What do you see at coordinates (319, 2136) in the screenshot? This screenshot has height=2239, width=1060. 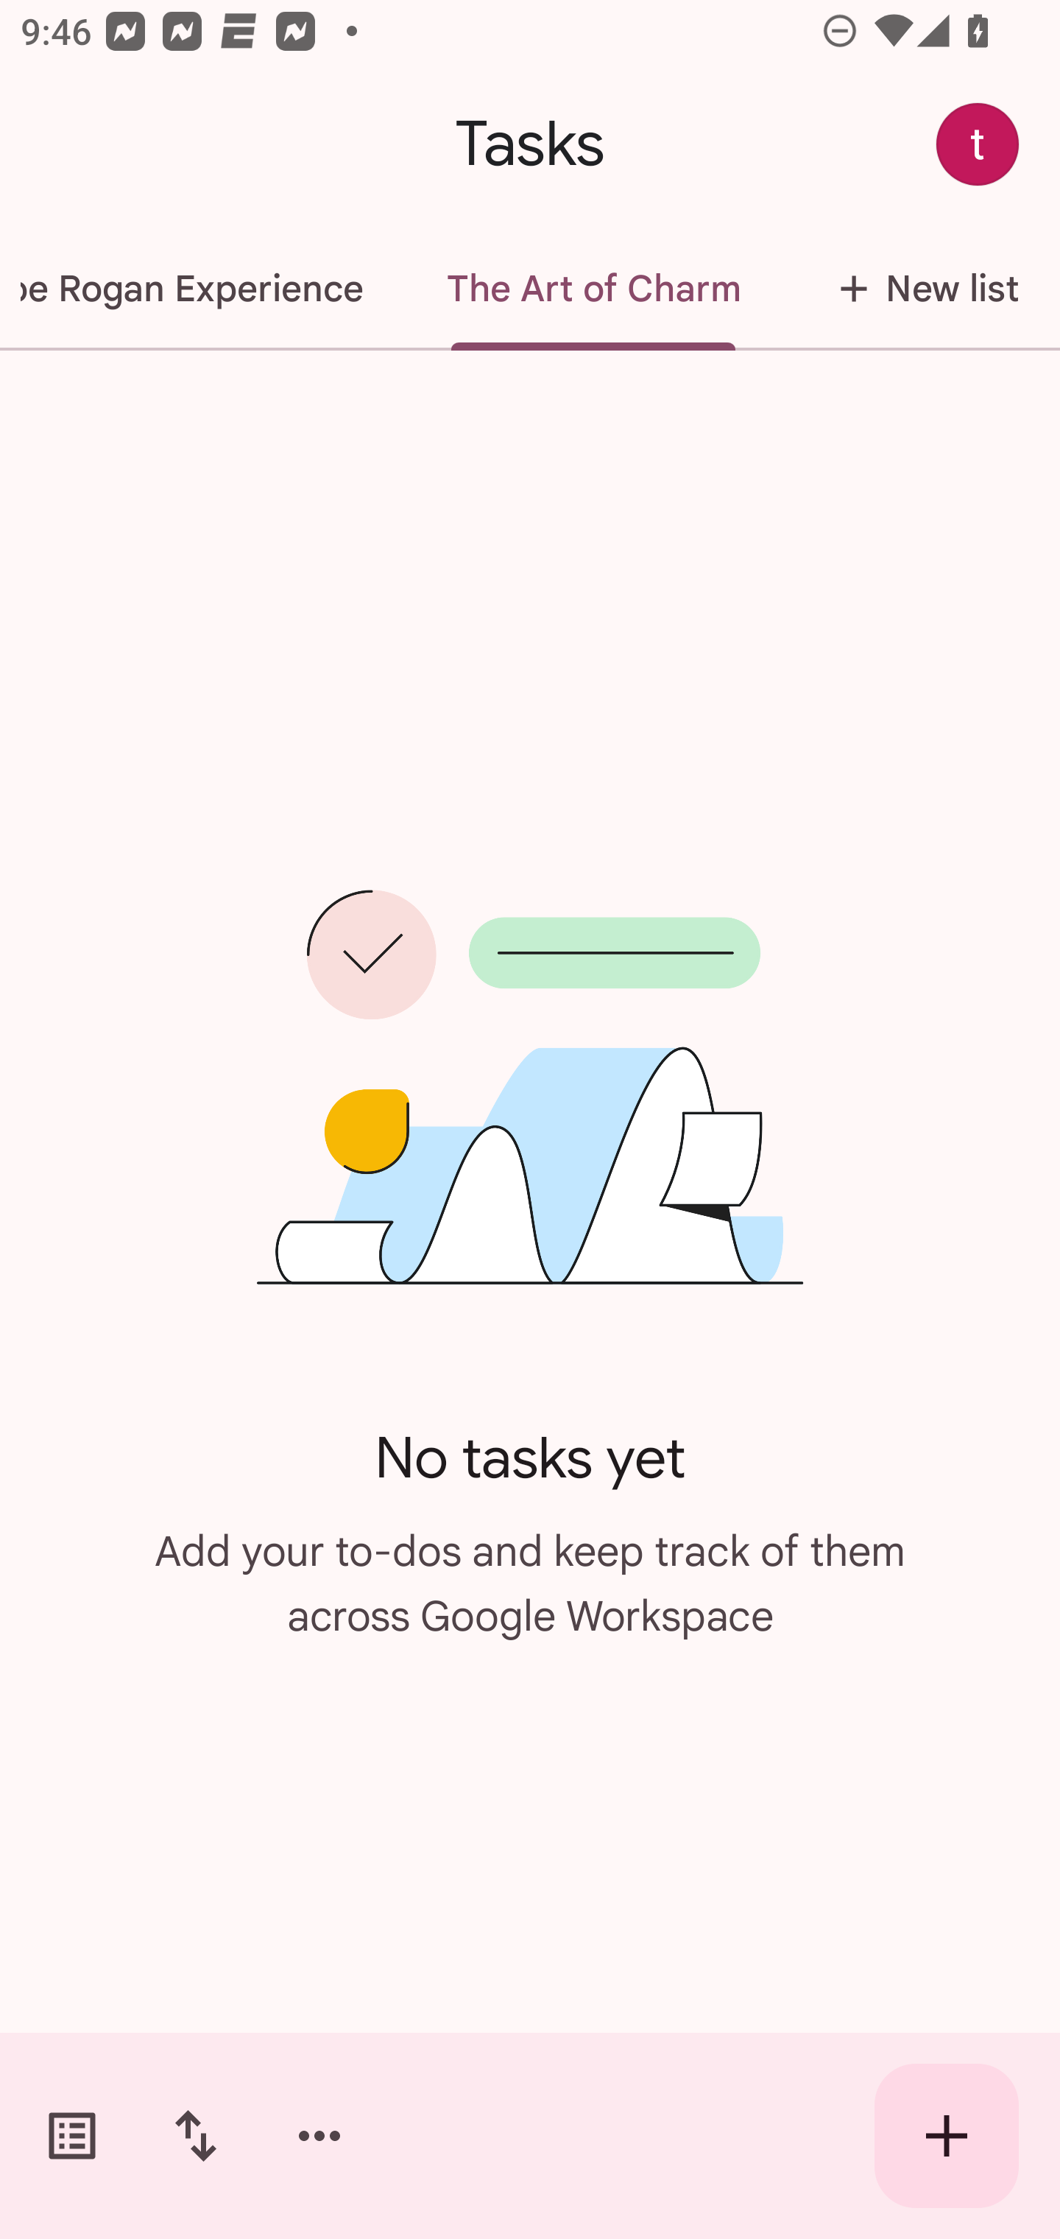 I see `More options` at bounding box center [319, 2136].